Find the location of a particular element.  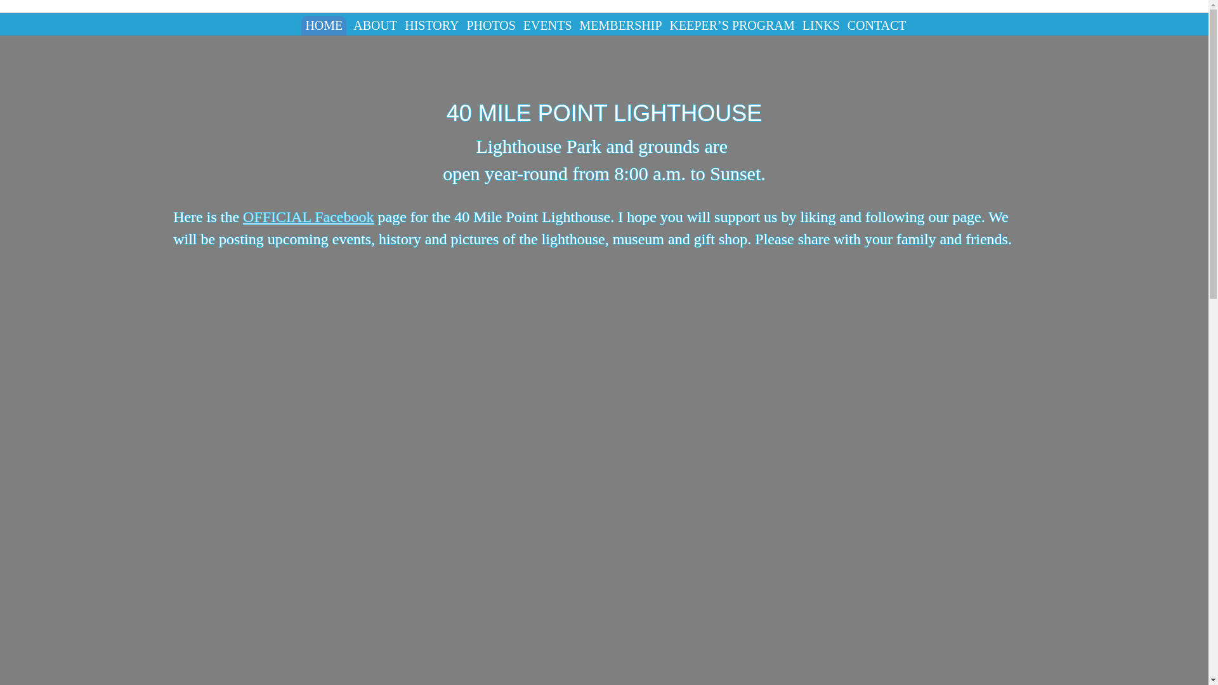

OFFICIAL Facebook is located at coordinates (308, 217).